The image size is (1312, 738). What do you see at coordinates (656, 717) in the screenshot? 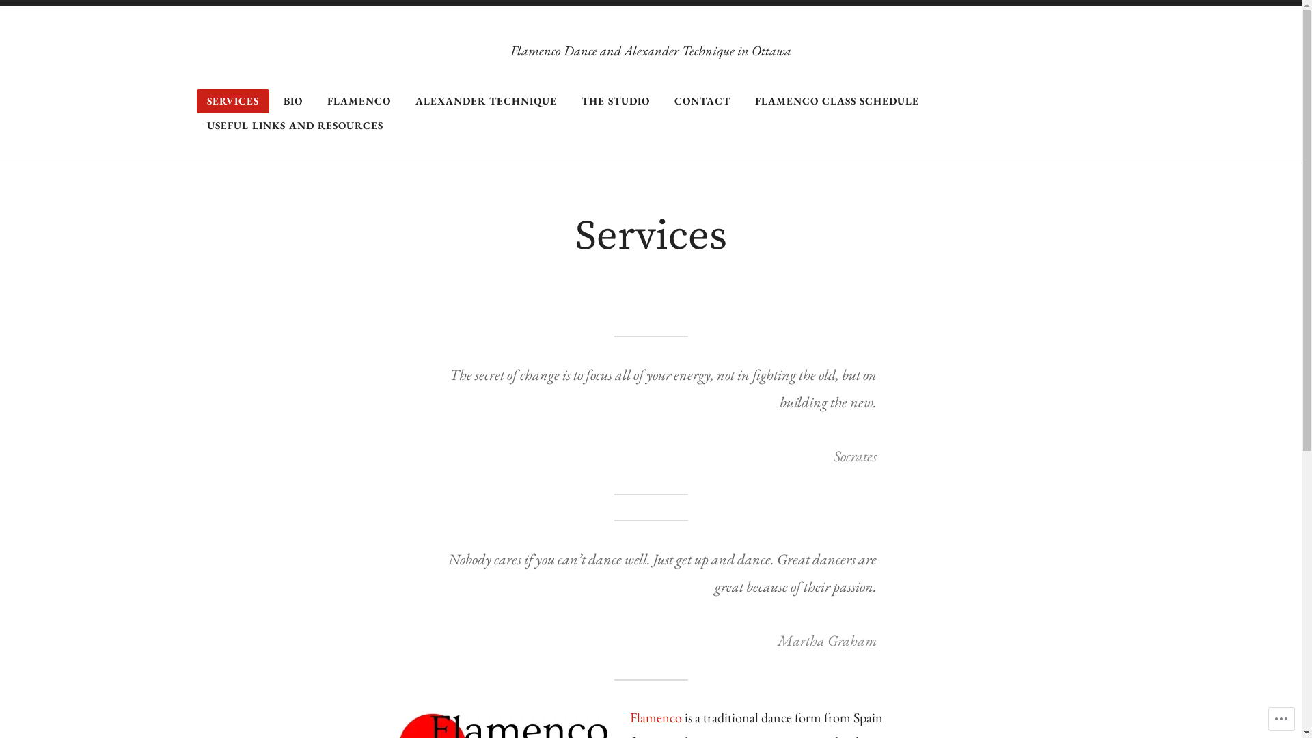
I see `Flamenco` at bounding box center [656, 717].